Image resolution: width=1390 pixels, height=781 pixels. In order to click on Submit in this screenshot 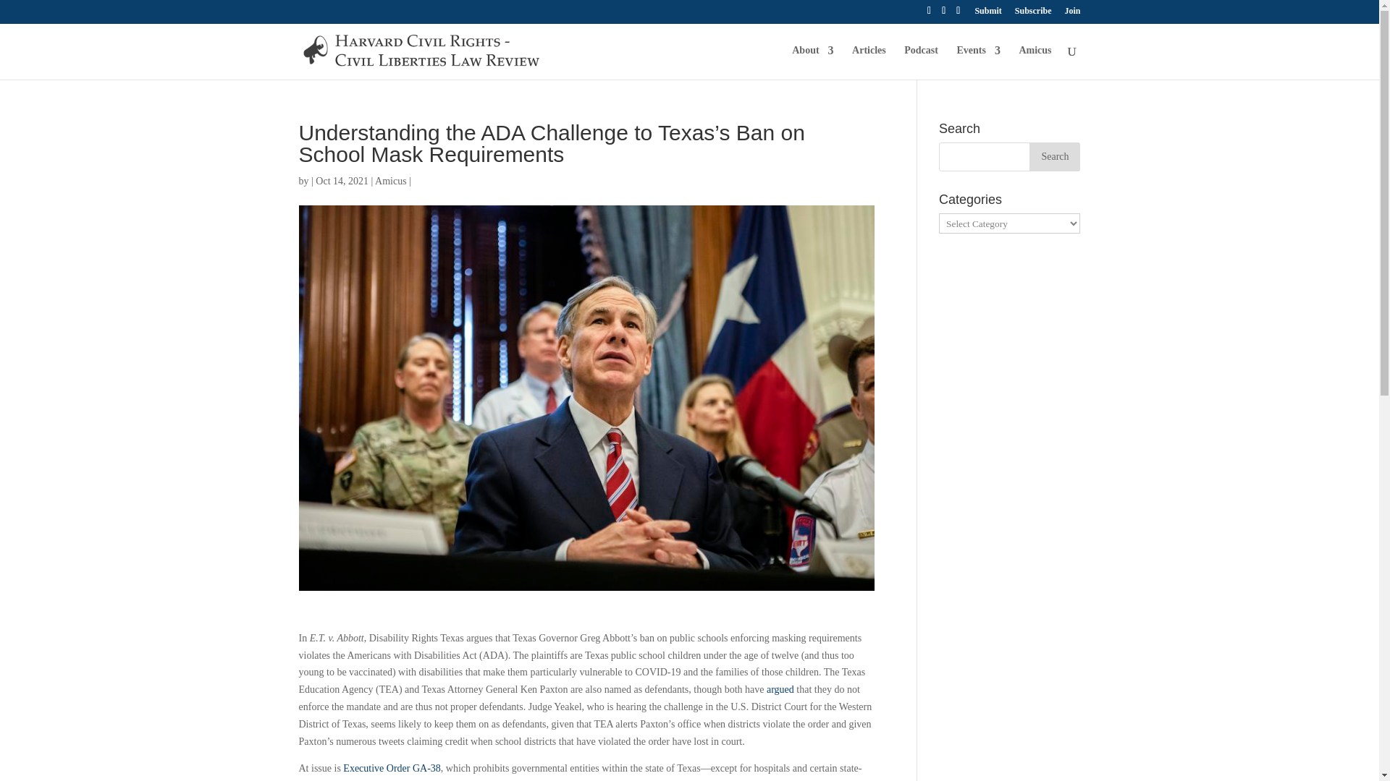, I will do `click(987, 14)`.